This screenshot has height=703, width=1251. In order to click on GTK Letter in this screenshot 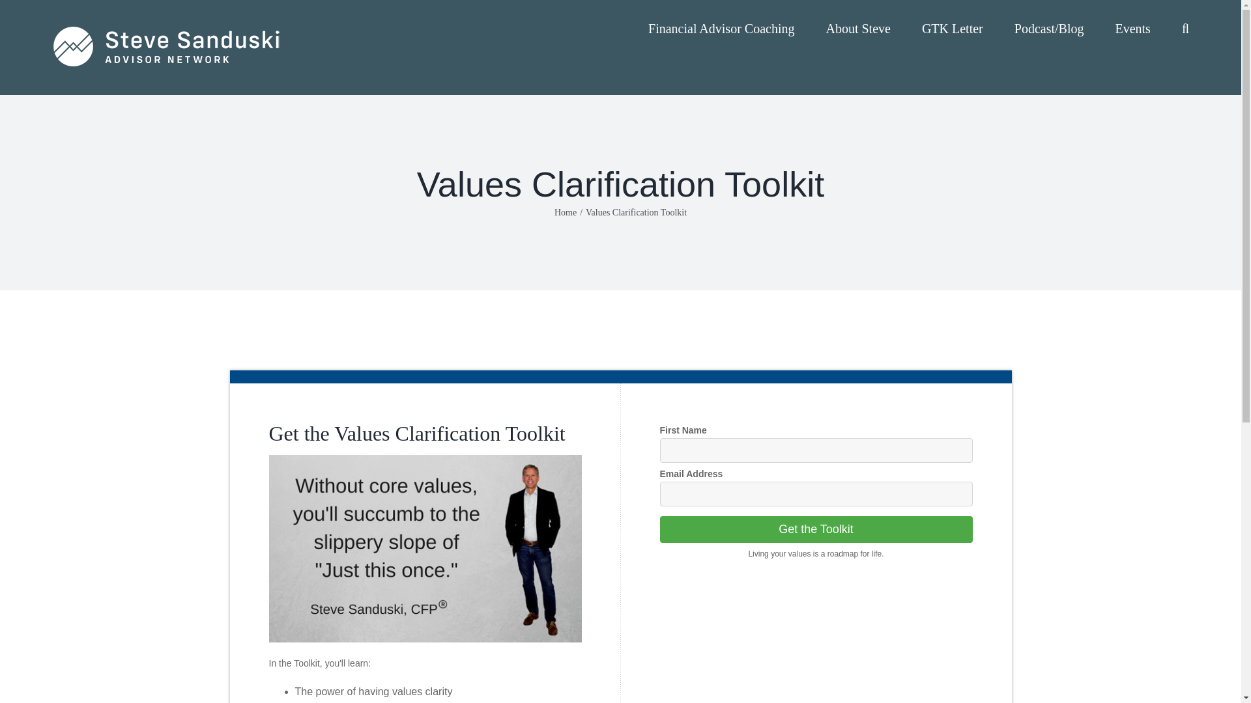, I will do `click(953, 27)`.